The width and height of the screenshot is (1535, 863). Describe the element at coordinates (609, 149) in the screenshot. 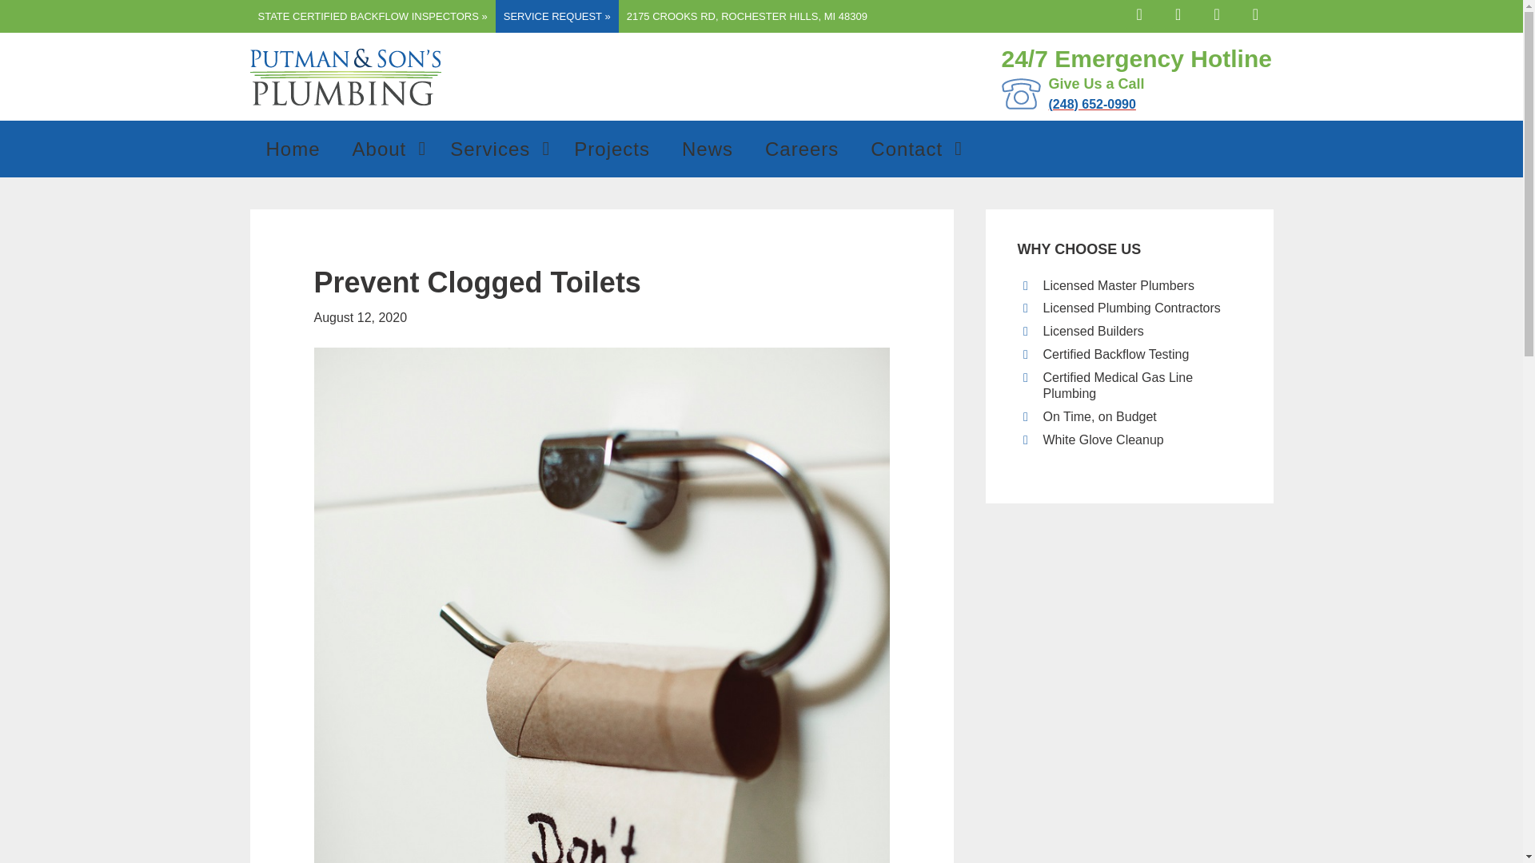

I see `2175 CROOKS RD, ROCHESTER HILLS, MI 48309` at that location.